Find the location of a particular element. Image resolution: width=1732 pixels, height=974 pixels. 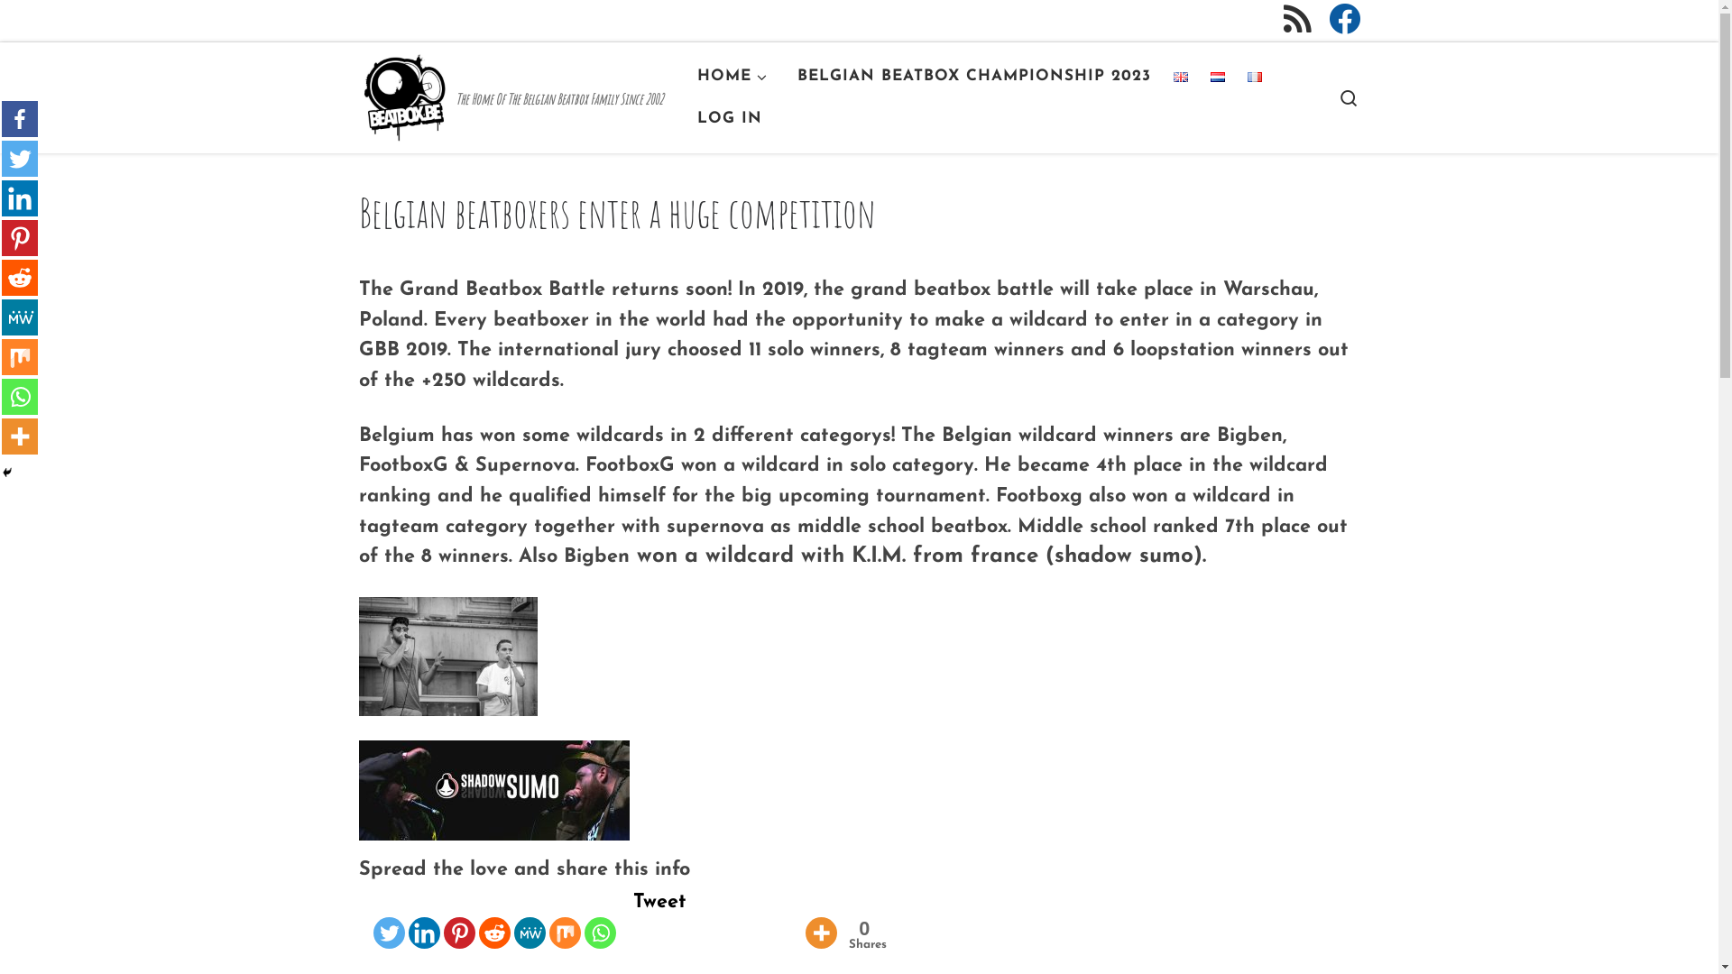

Mix is located at coordinates (565, 918).